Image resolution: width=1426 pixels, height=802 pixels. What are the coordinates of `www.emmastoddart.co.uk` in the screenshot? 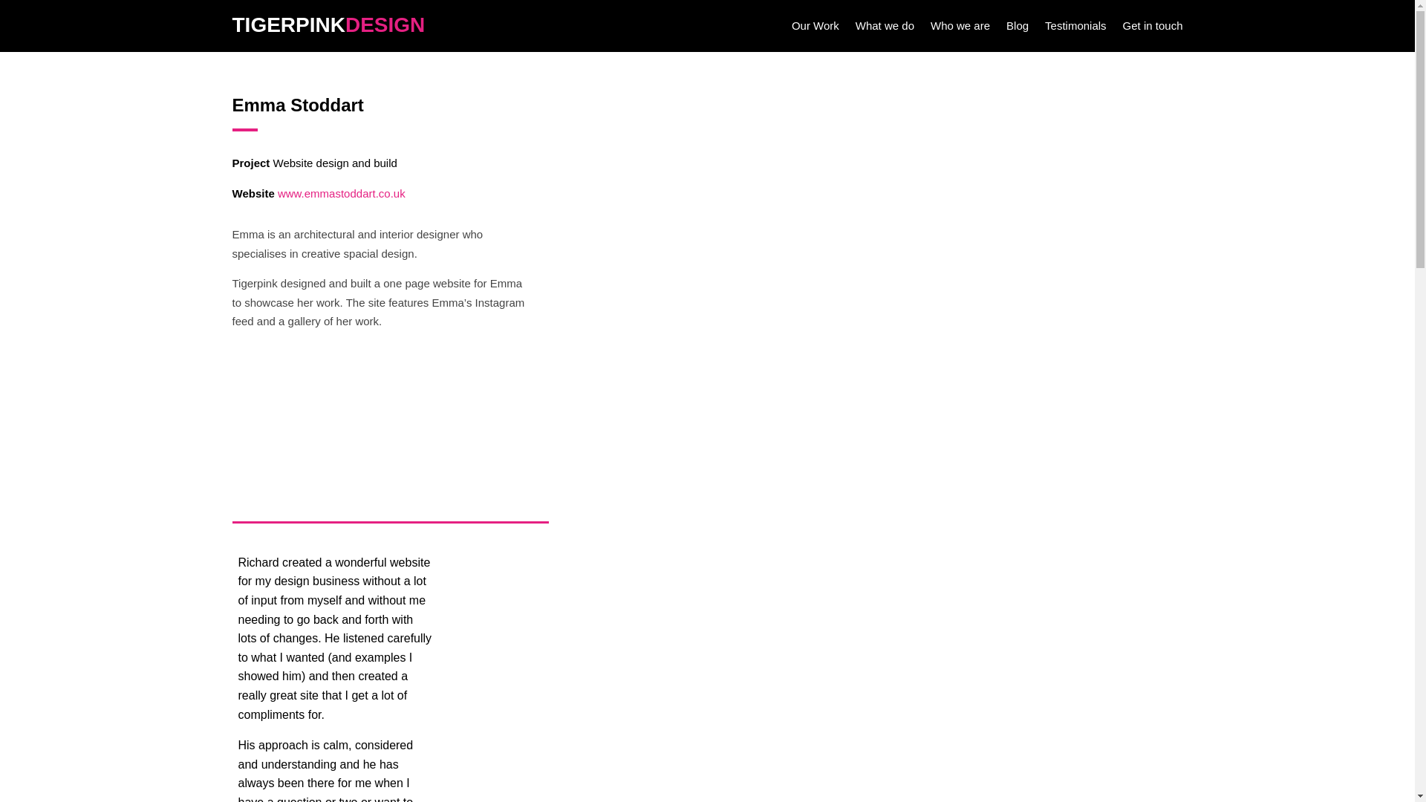 It's located at (342, 193).